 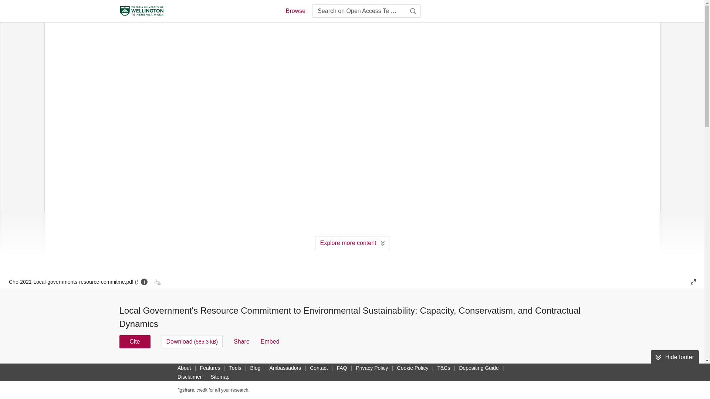 I want to click on Cite, so click(x=135, y=341).